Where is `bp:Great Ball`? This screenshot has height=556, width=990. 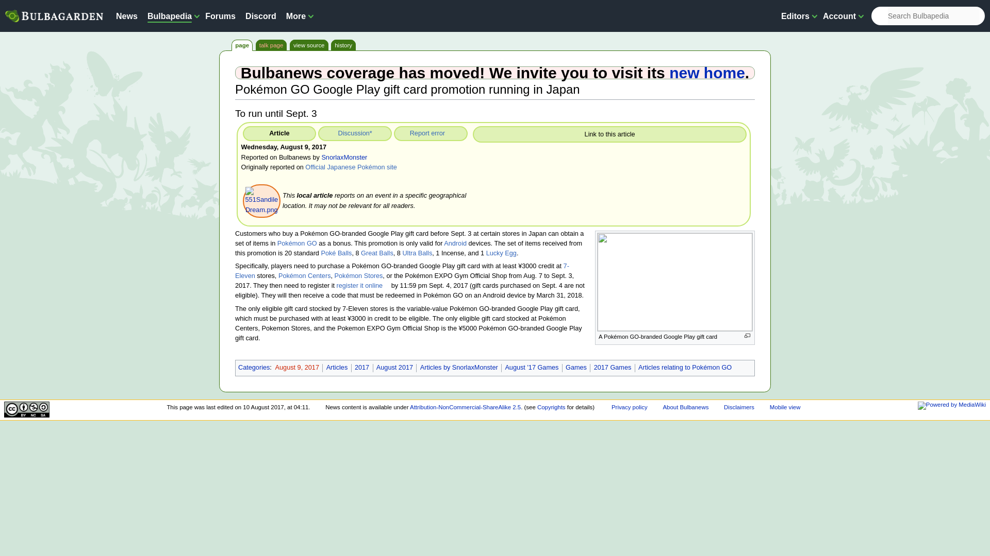
bp:Great Ball is located at coordinates (377, 253).